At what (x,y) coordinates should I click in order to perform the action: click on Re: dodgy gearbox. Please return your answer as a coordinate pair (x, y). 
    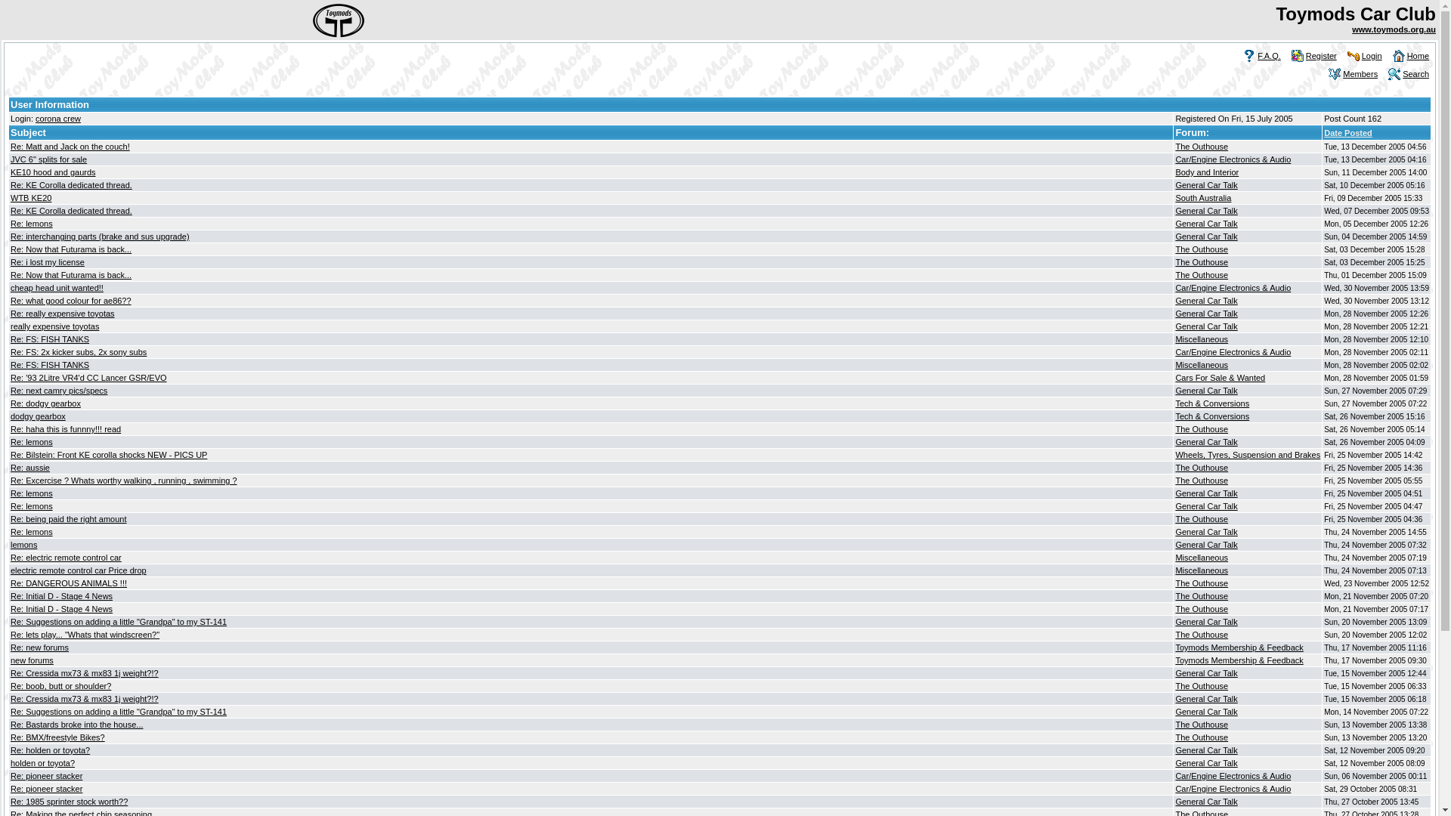
    Looking at the image, I should click on (45, 403).